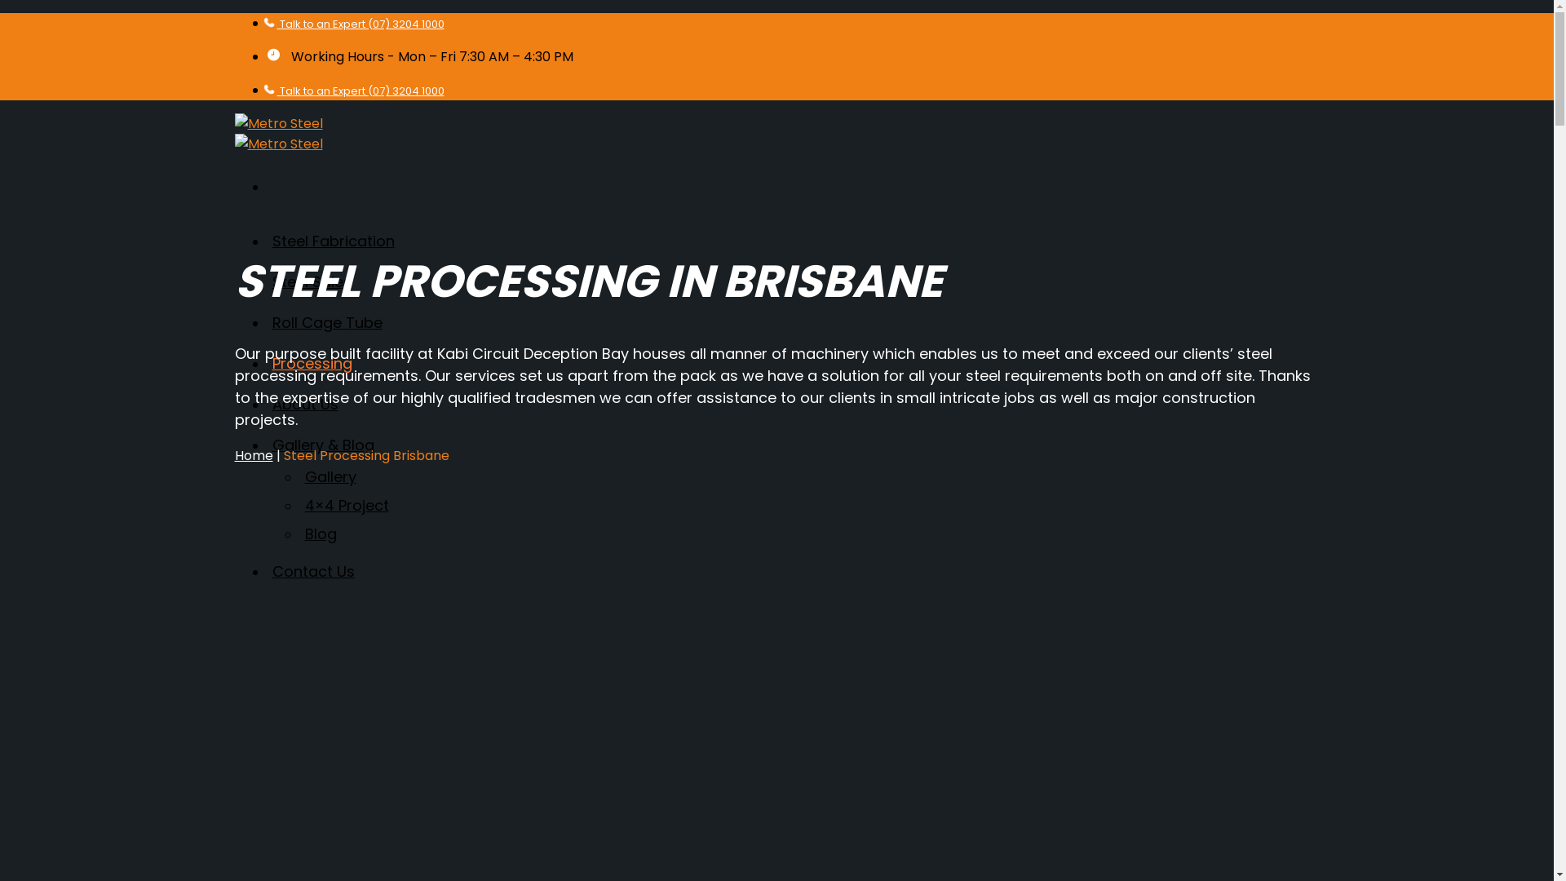  What do you see at coordinates (328, 323) in the screenshot?
I see `Roll Cage Tube` at bounding box center [328, 323].